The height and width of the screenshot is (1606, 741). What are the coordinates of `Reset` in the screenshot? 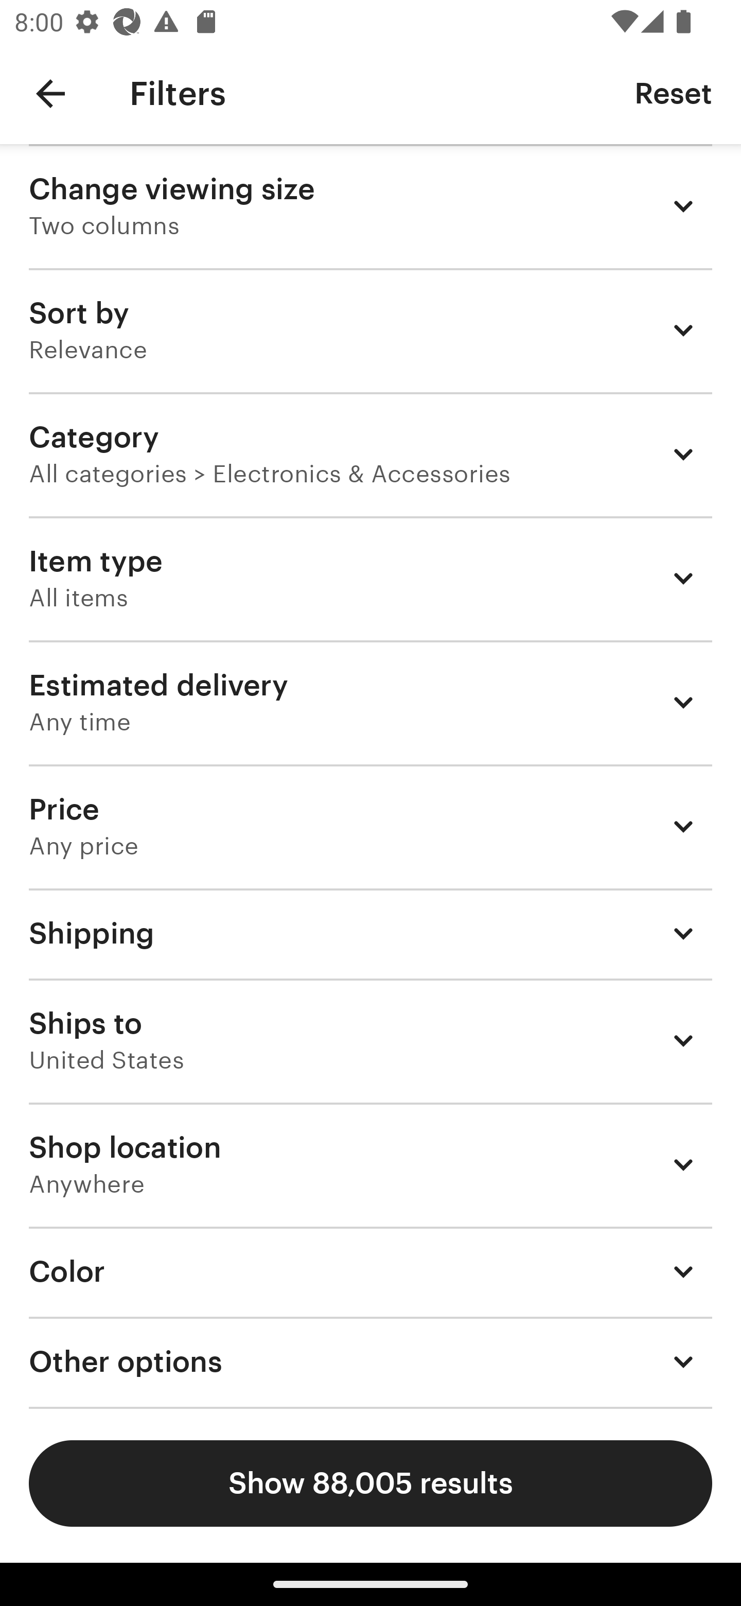 It's located at (673, 93).